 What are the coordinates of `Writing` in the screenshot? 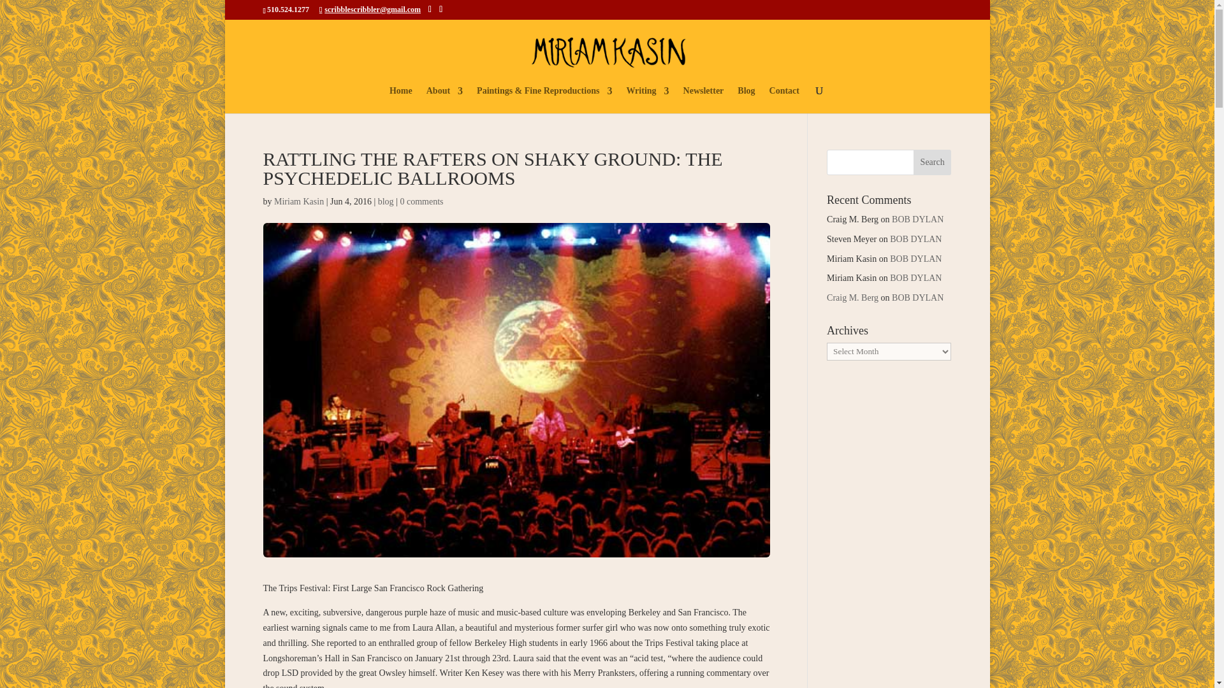 It's located at (646, 100).